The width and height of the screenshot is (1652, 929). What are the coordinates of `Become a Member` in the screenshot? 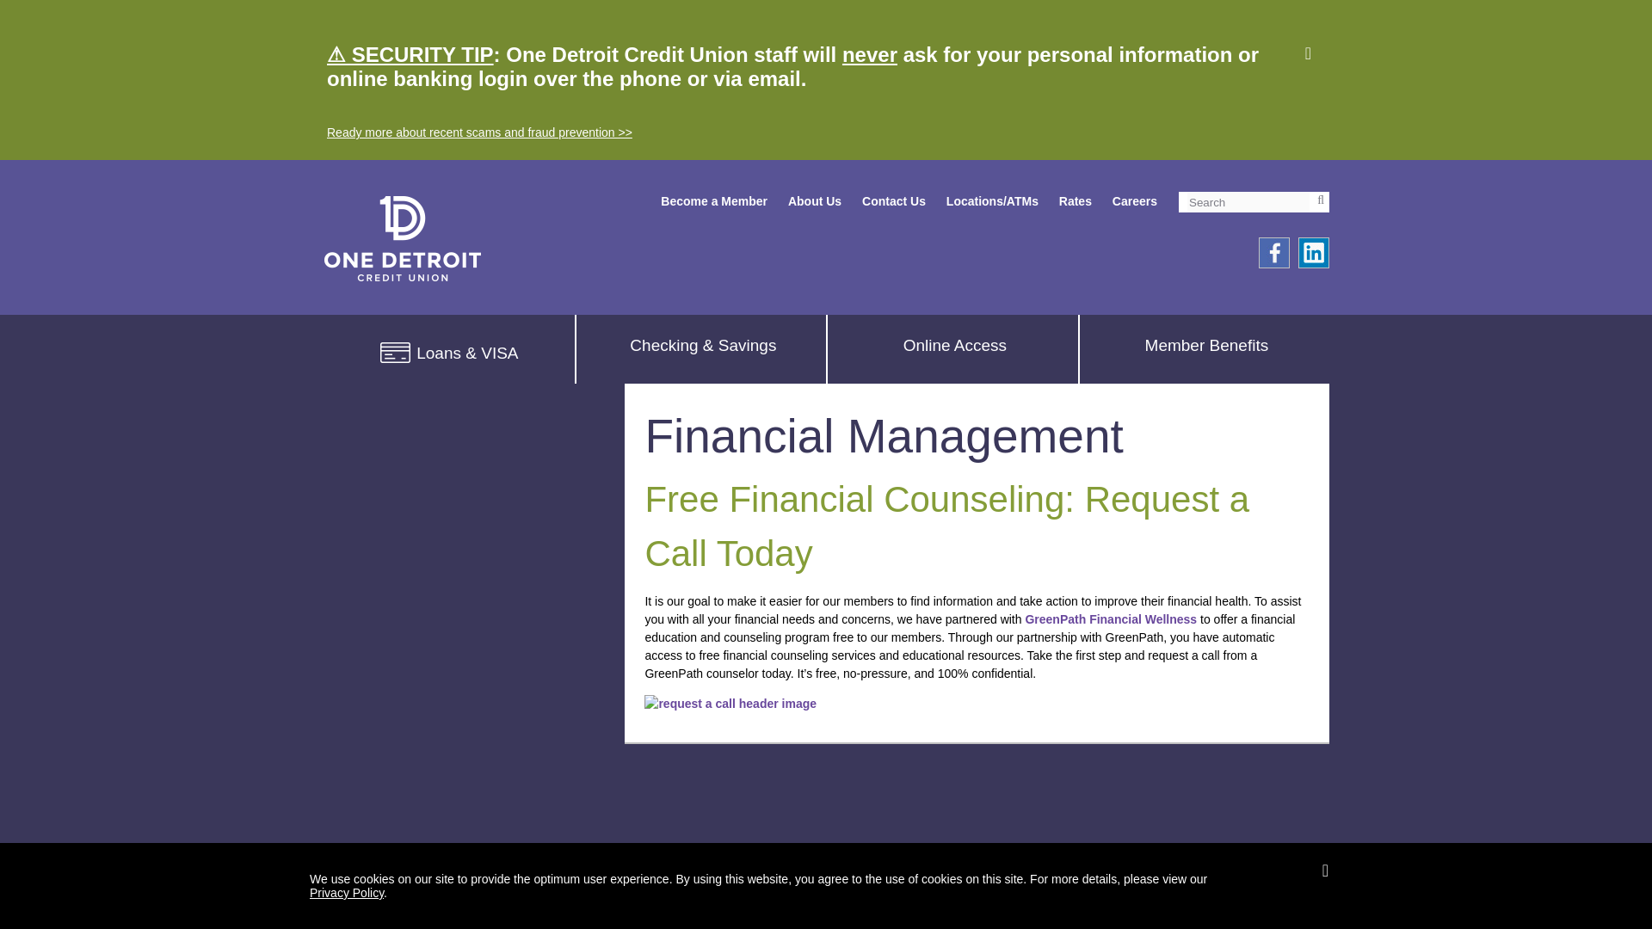 It's located at (714, 200).